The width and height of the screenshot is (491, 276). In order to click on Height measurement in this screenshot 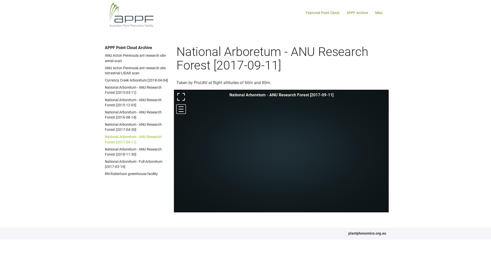, I will do `click(210, 131)`.